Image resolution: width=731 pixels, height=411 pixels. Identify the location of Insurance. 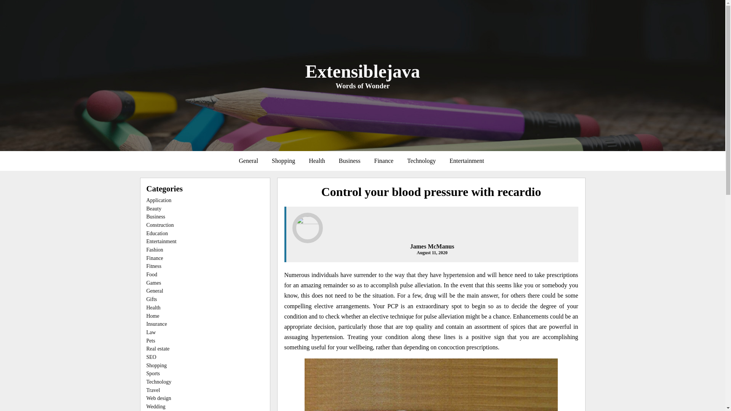
(156, 323).